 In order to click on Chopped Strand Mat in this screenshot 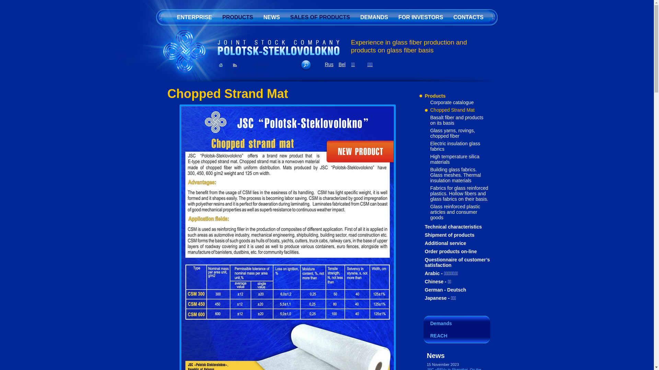, I will do `click(452, 110)`.